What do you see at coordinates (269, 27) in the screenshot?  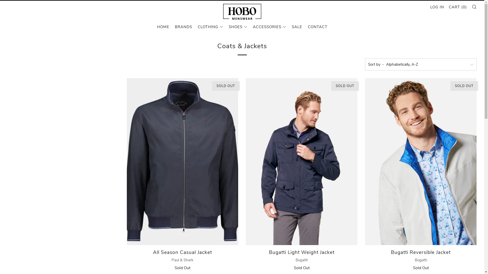 I see `ACCESSORIES` at bounding box center [269, 27].